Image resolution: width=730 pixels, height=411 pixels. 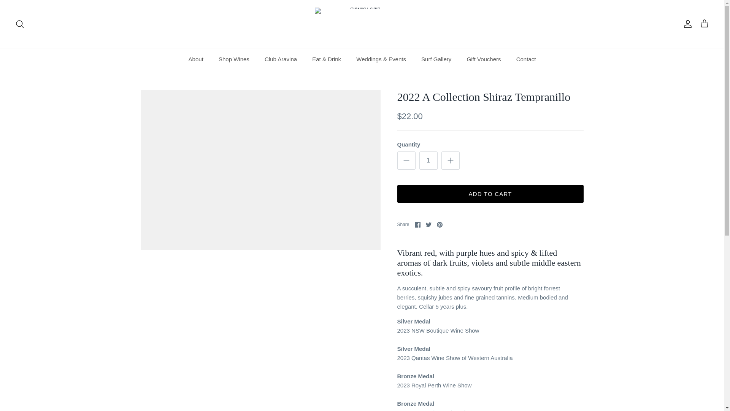 I want to click on Plus, so click(x=450, y=161).